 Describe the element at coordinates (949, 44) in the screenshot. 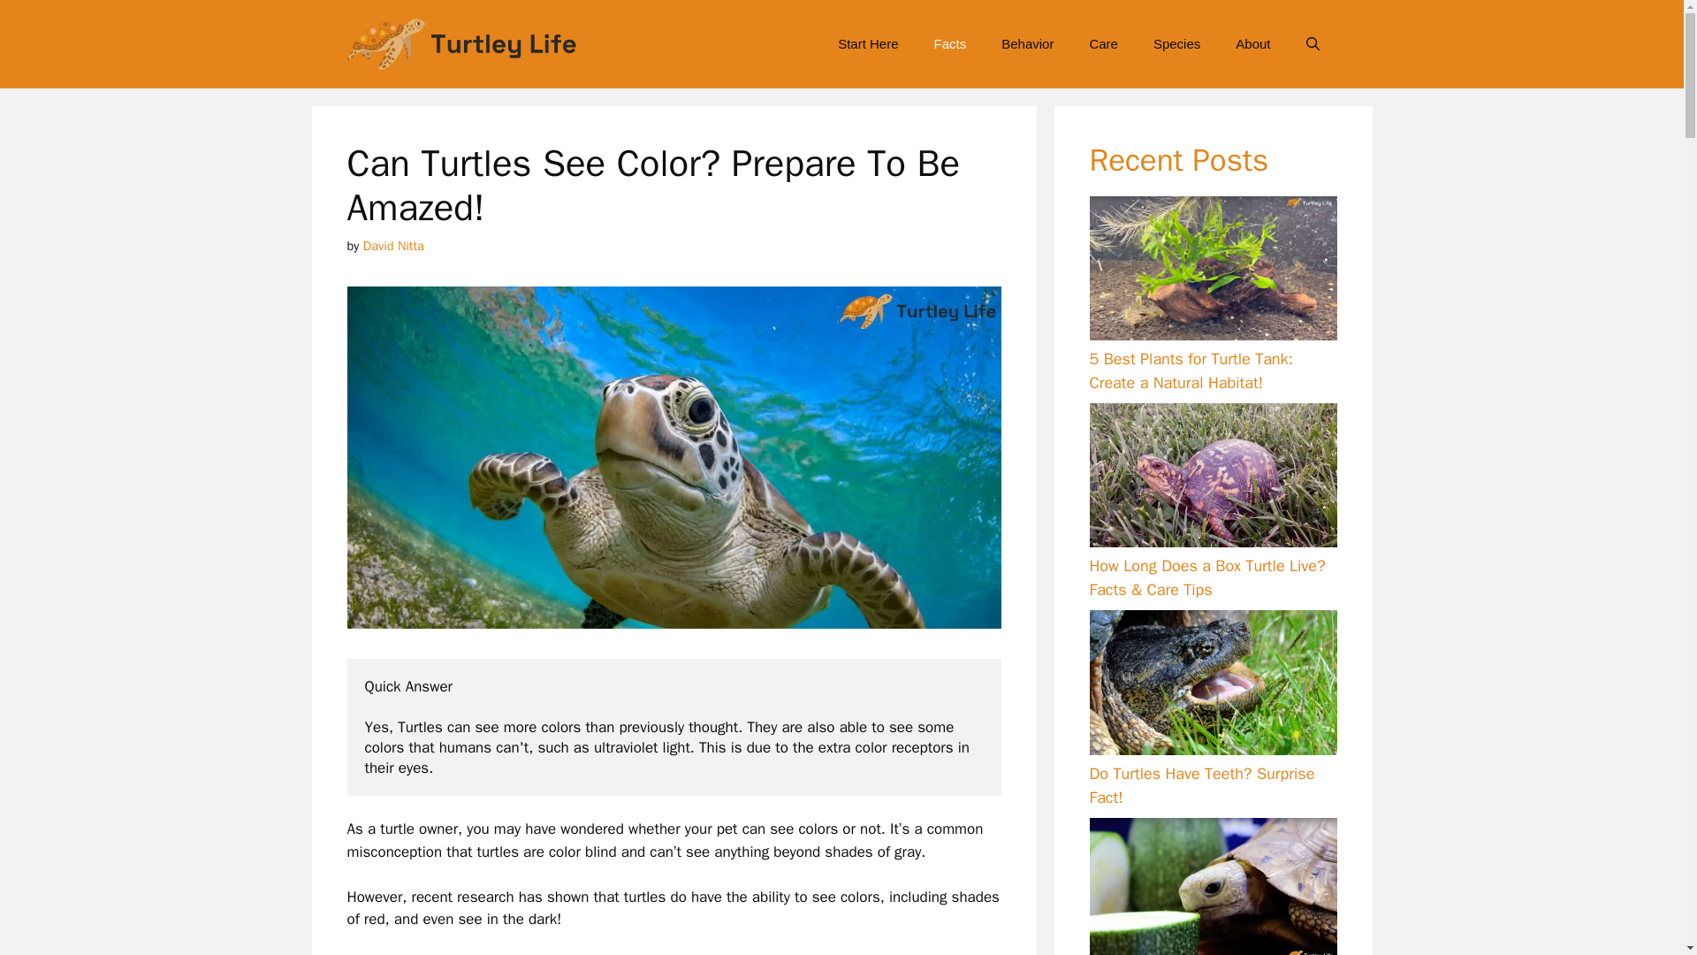

I see `Facts` at that location.